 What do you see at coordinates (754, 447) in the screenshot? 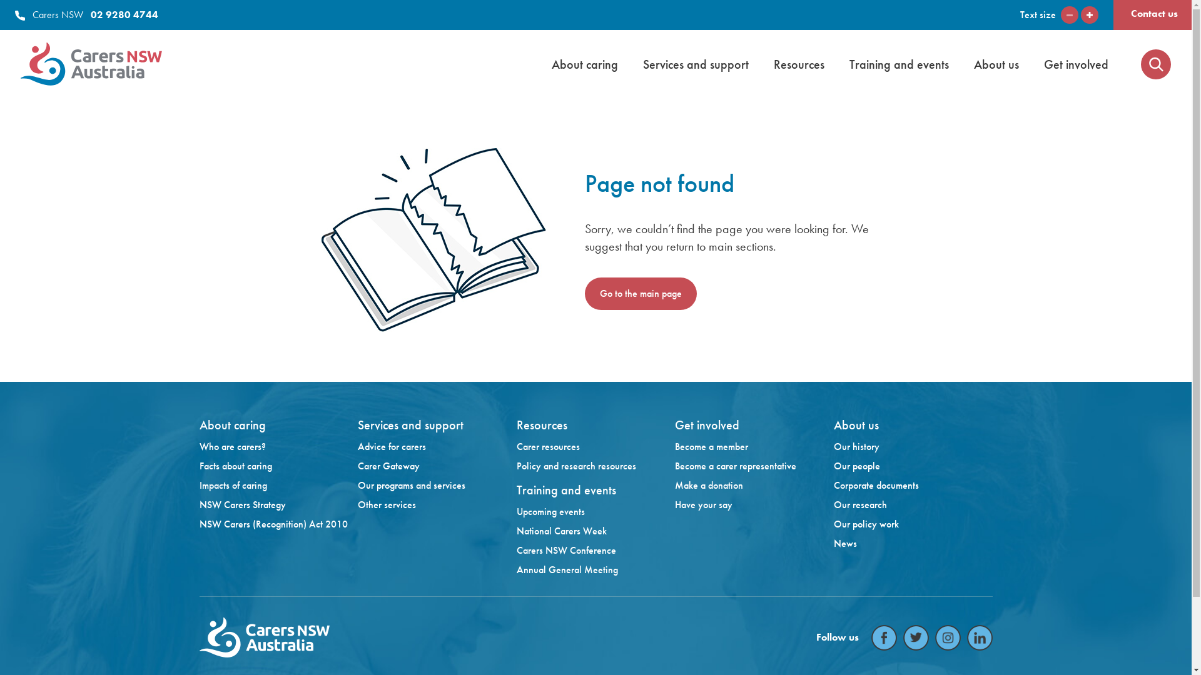
I see `Become a member` at bounding box center [754, 447].